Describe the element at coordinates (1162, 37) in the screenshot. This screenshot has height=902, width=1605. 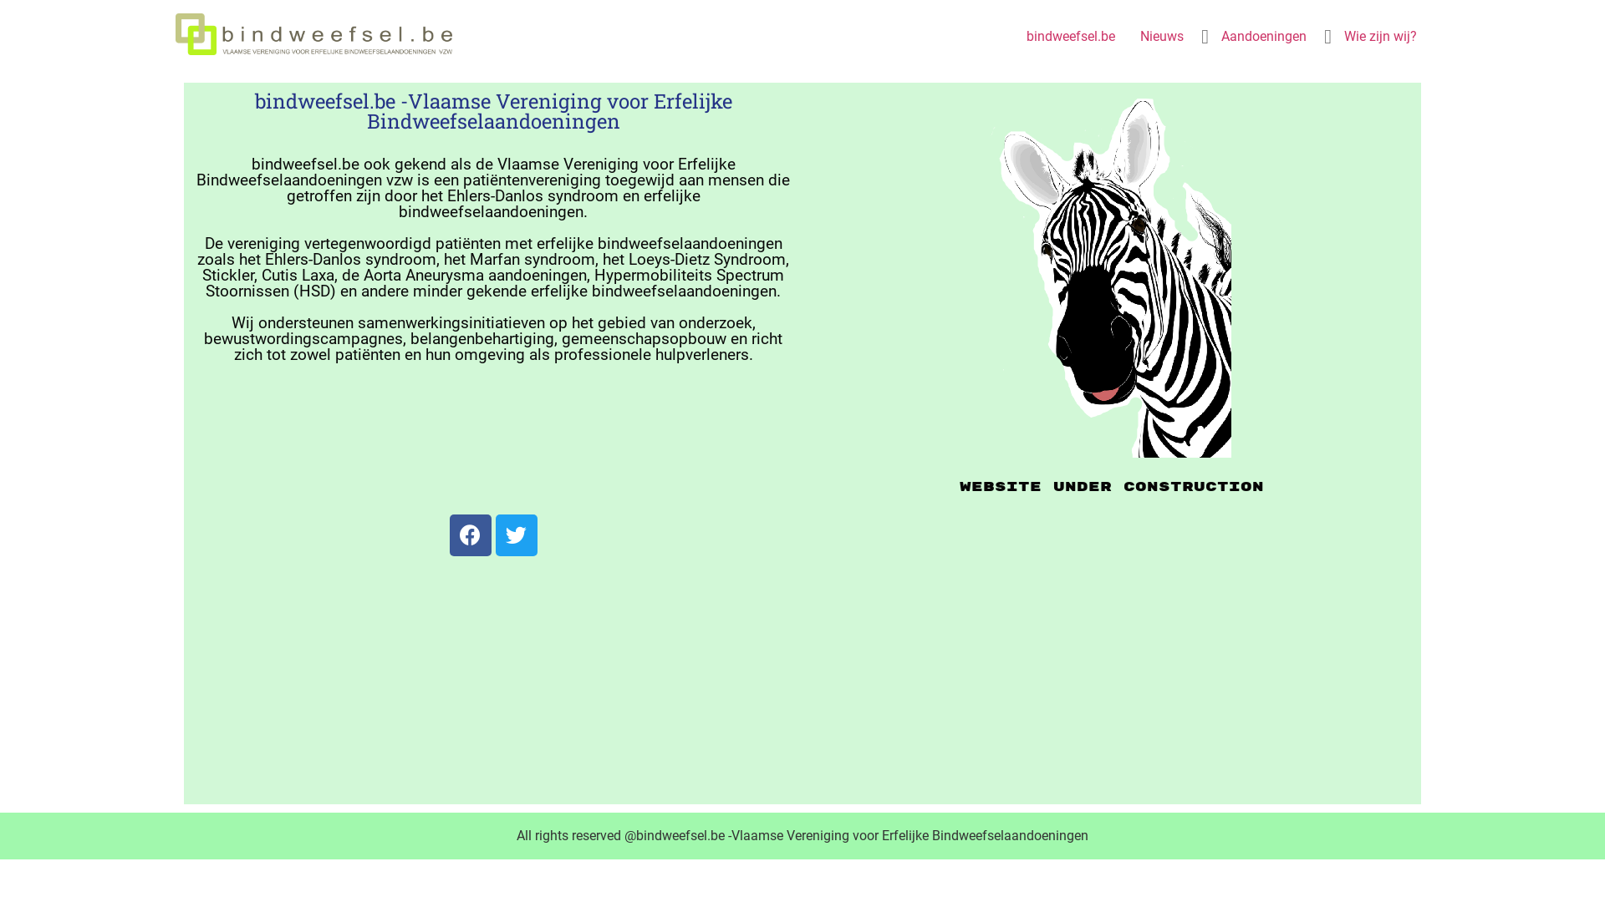
I see `Nieuws` at that location.